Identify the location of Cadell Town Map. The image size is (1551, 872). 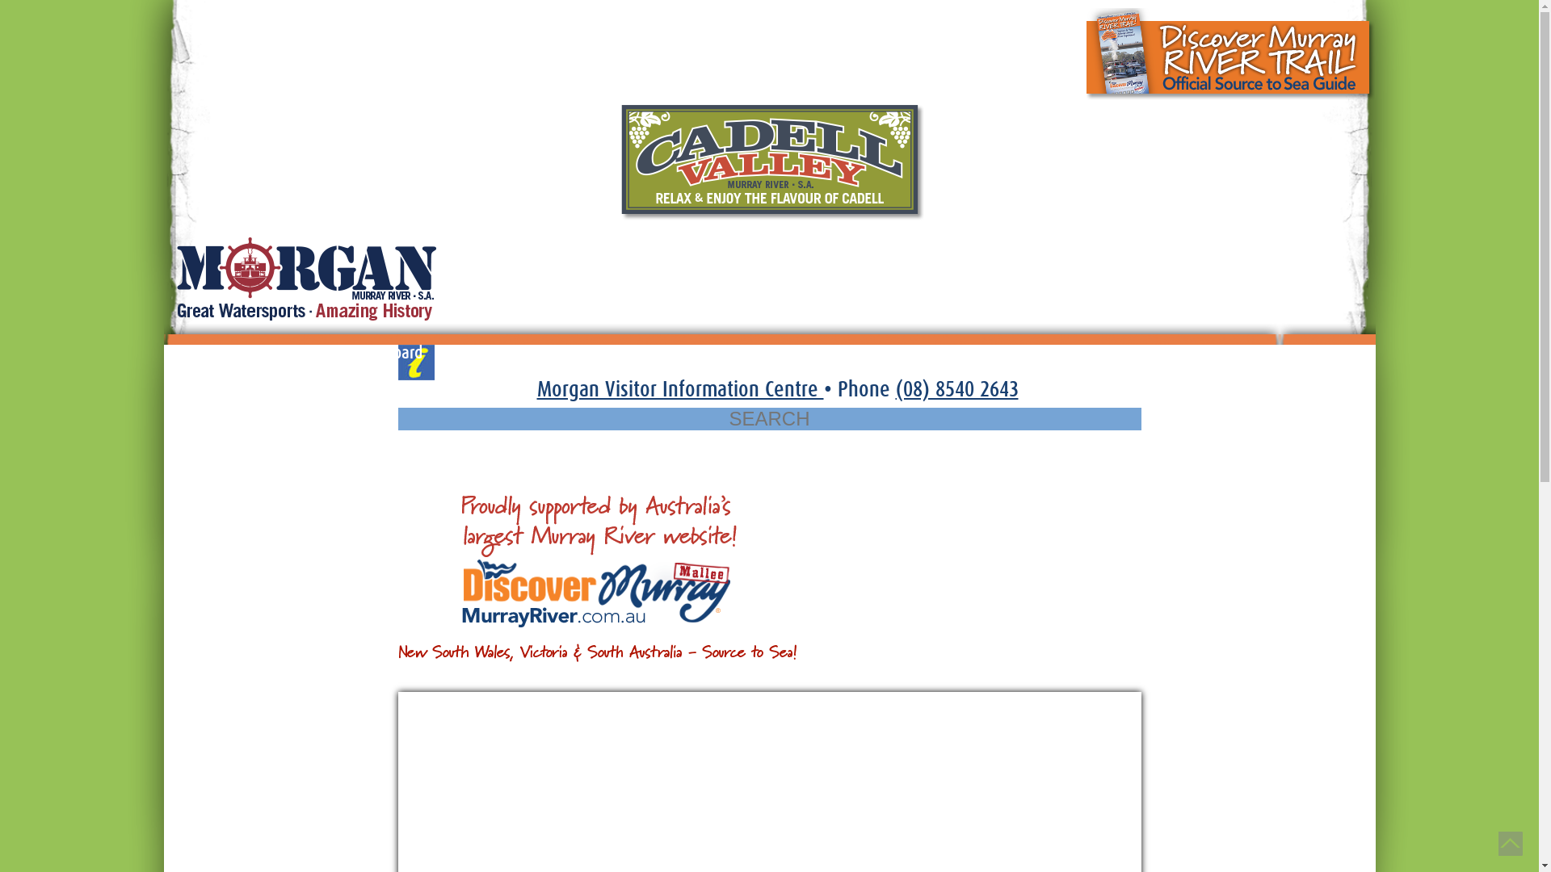
(926, 354).